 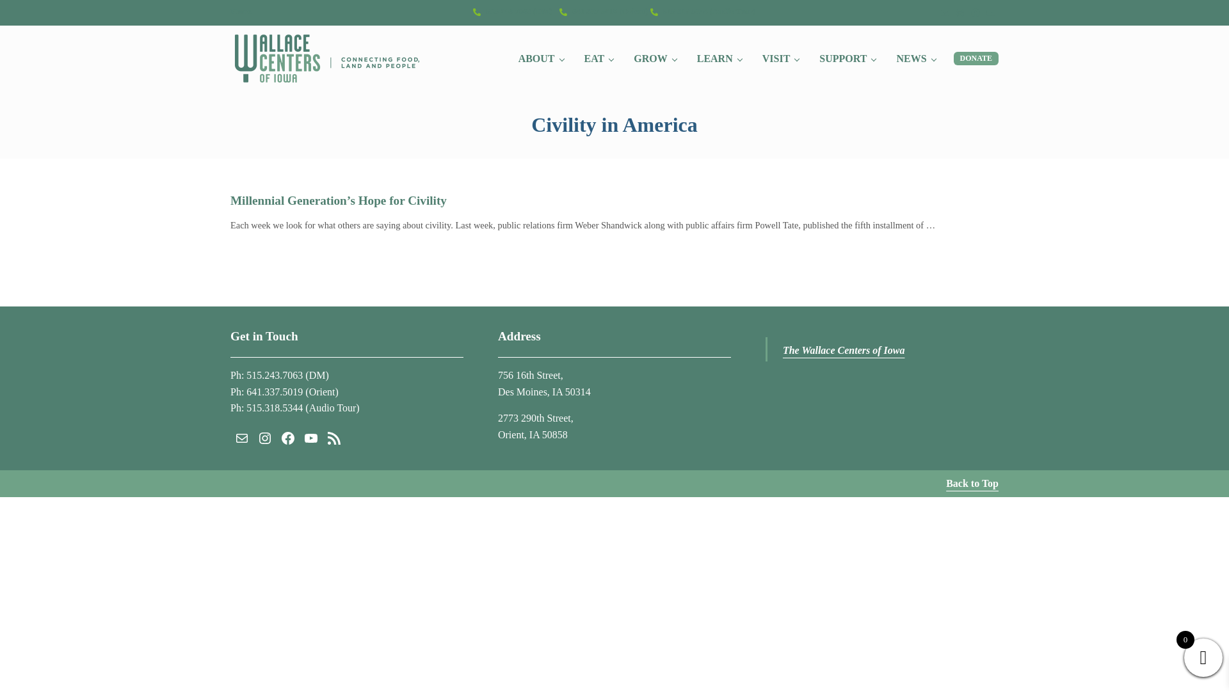 What do you see at coordinates (991, 13) in the screenshot?
I see `YouTube` at bounding box center [991, 13].